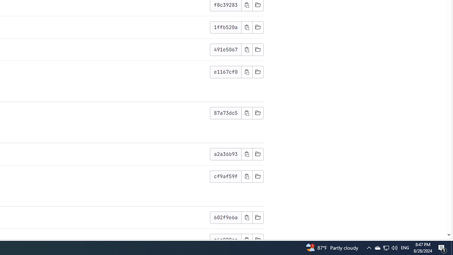 The image size is (453, 255). What do you see at coordinates (258, 239) in the screenshot?
I see `Browse Files` at bounding box center [258, 239].